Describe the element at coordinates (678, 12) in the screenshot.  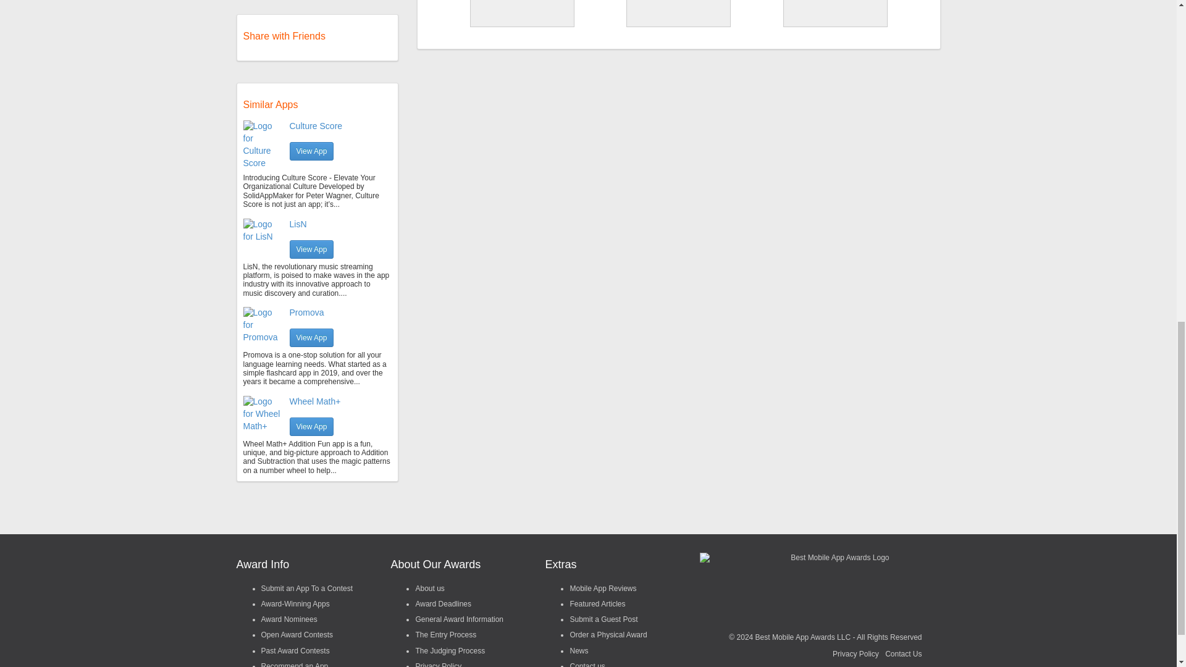
I see `Rosetta Stone mobile screenshot 2` at that location.